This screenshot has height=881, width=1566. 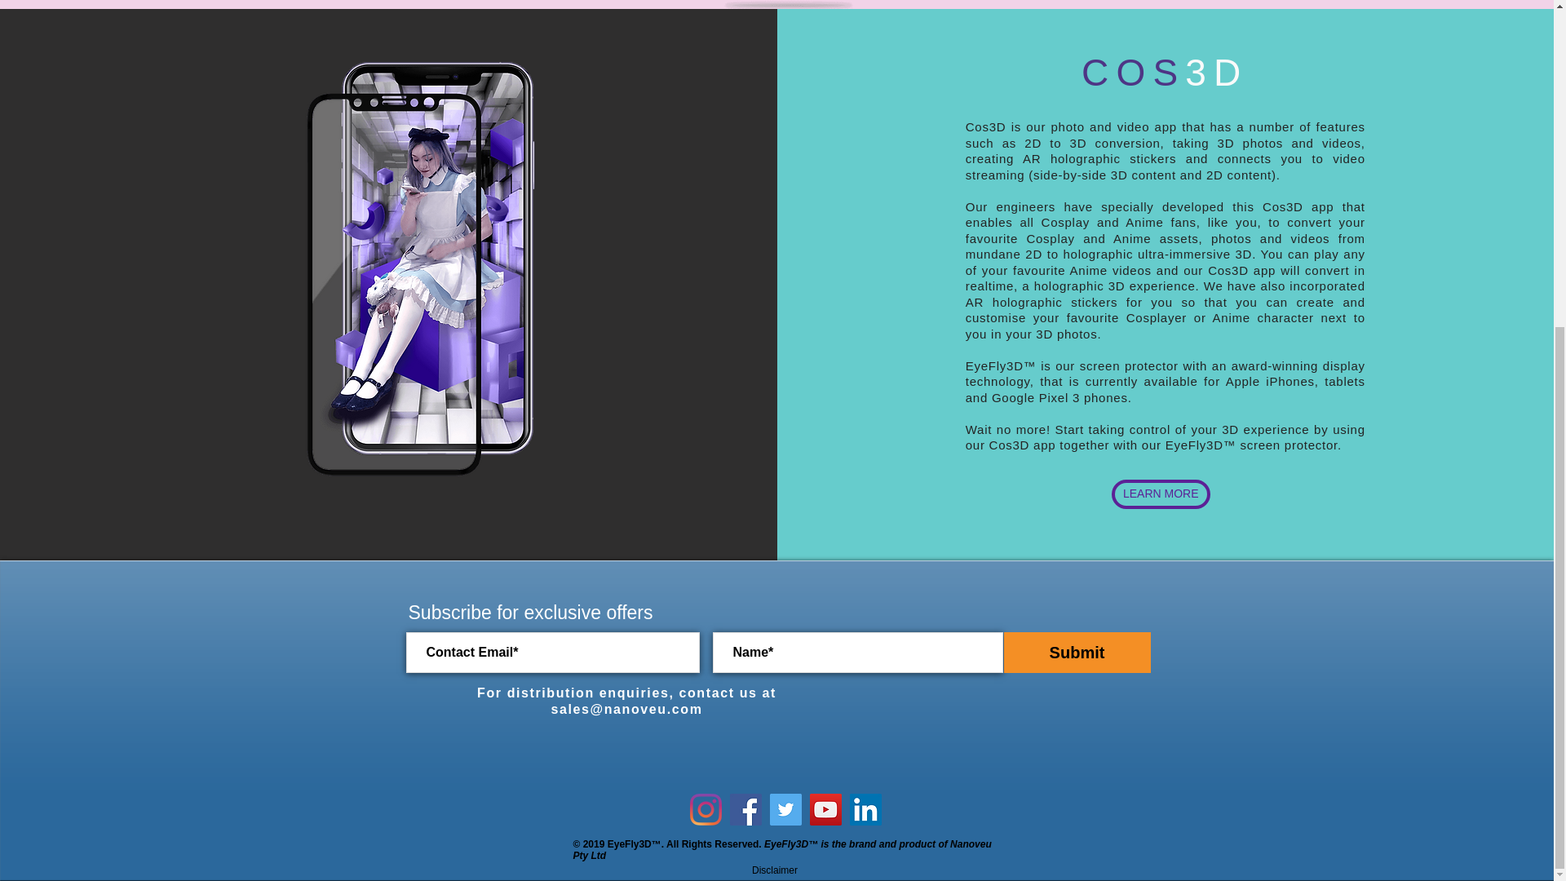 I want to click on Submit, so click(x=1077, y=653).